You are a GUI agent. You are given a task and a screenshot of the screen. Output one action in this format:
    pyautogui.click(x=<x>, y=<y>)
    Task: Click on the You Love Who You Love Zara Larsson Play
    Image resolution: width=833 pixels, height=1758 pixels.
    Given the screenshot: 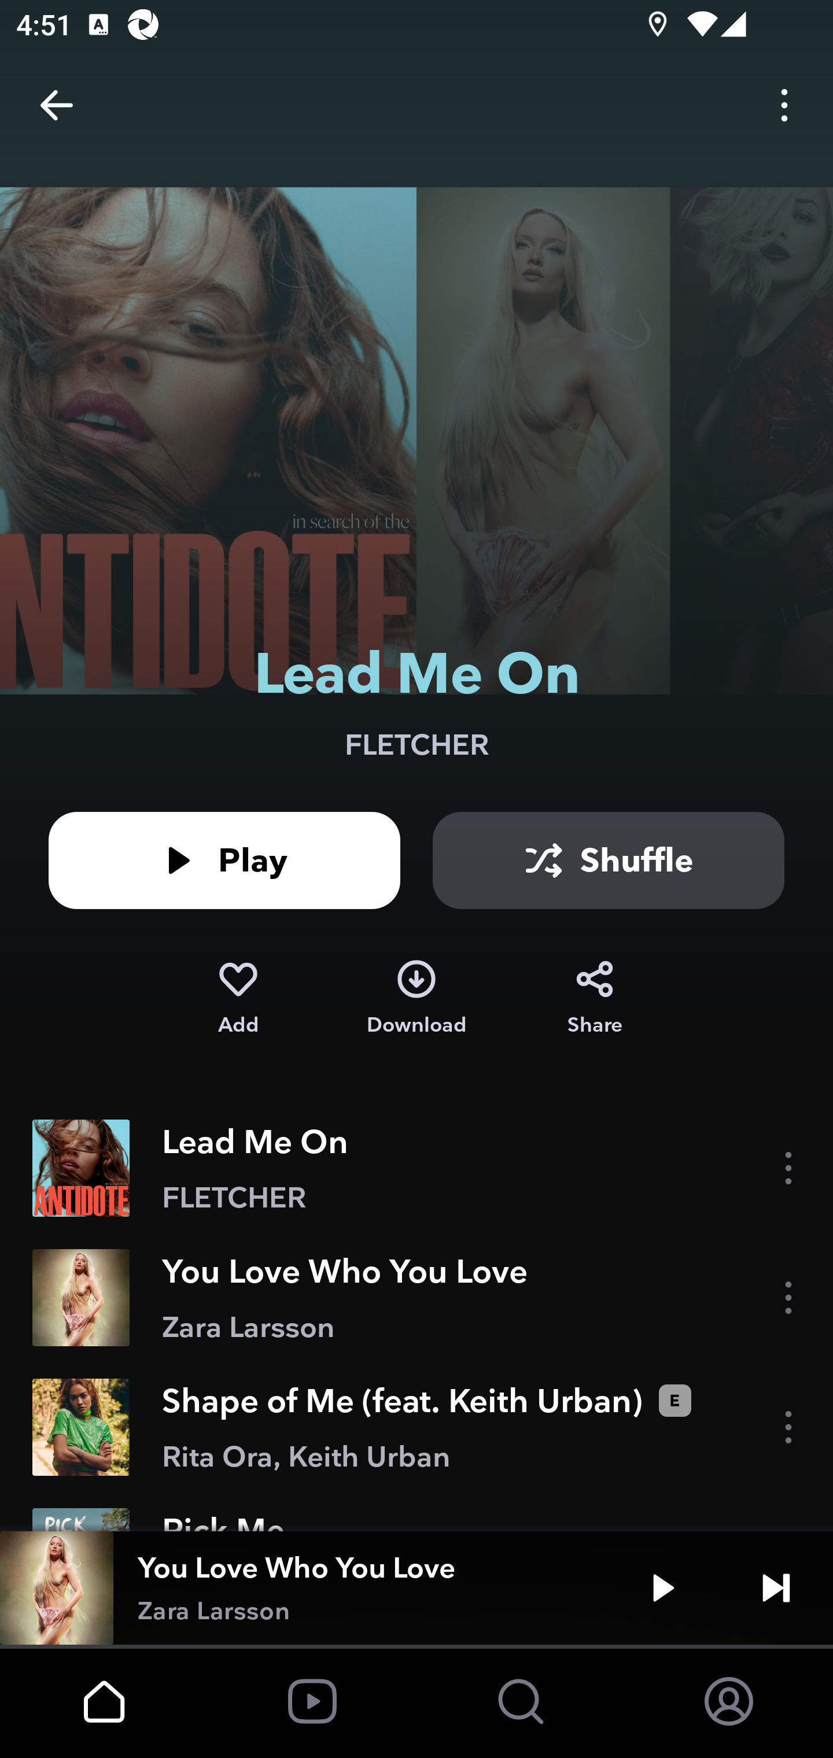 What is the action you would take?
    pyautogui.click(x=417, y=1588)
    